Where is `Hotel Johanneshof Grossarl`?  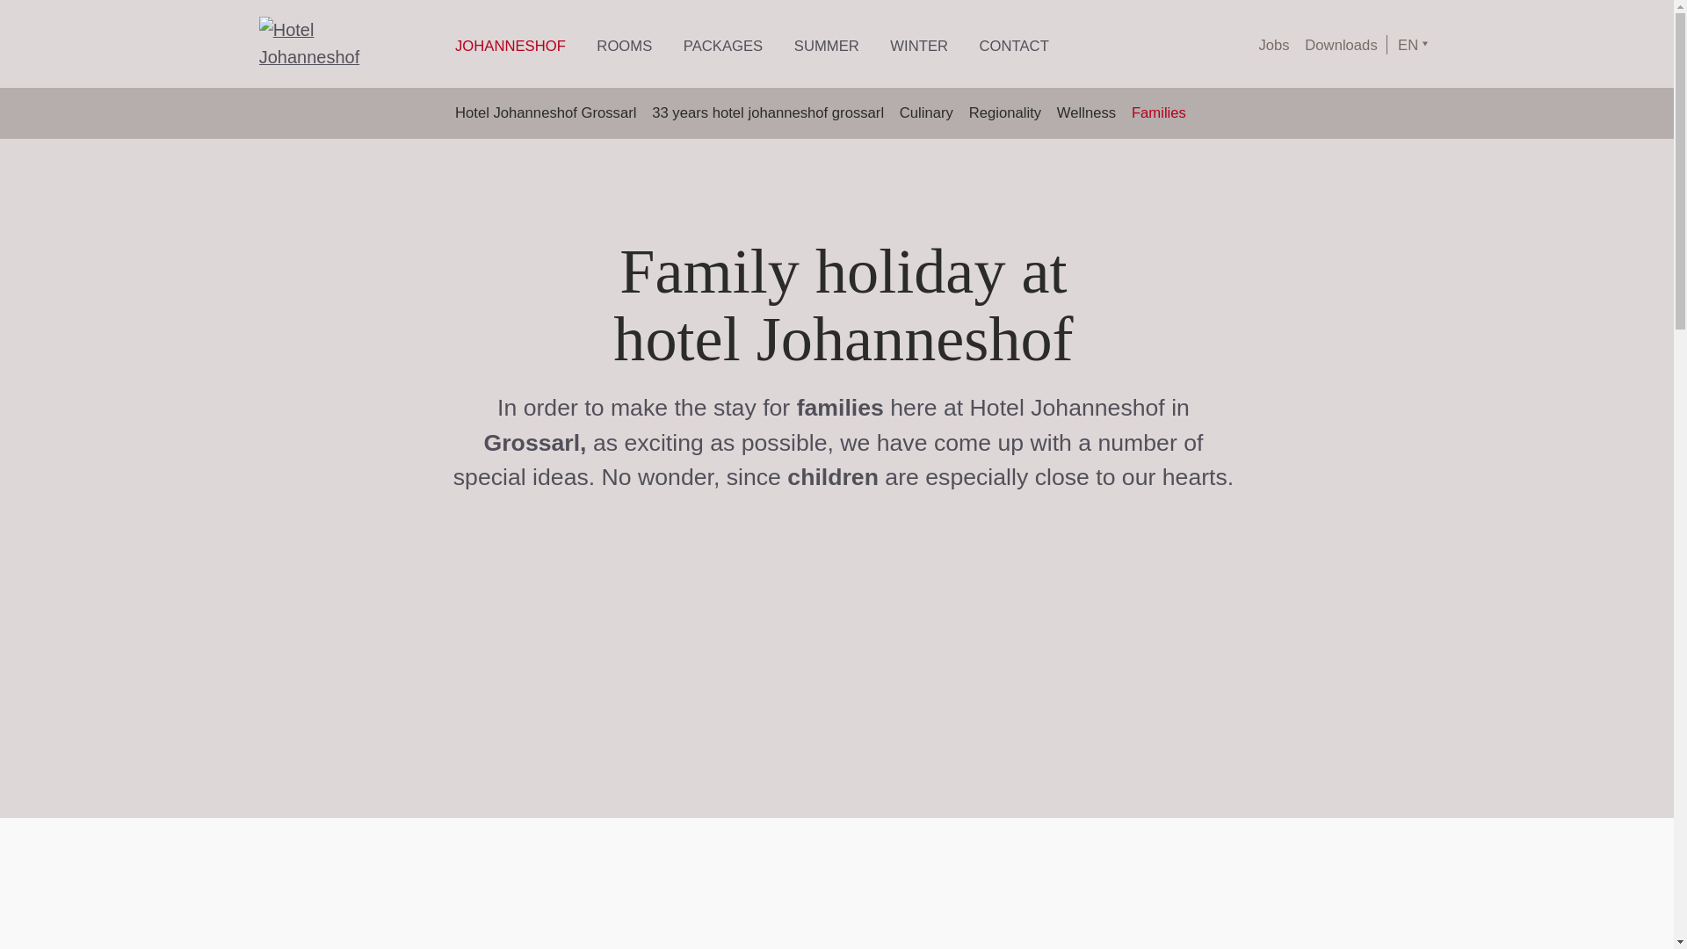
Hotel Johanneshof Grossarl is located at coordinates (545, 112).